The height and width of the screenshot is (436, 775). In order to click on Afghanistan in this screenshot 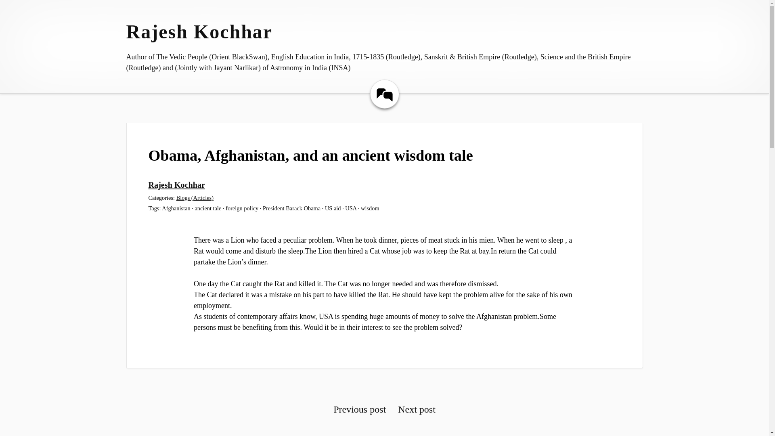, I will do `click(176, 208)`.